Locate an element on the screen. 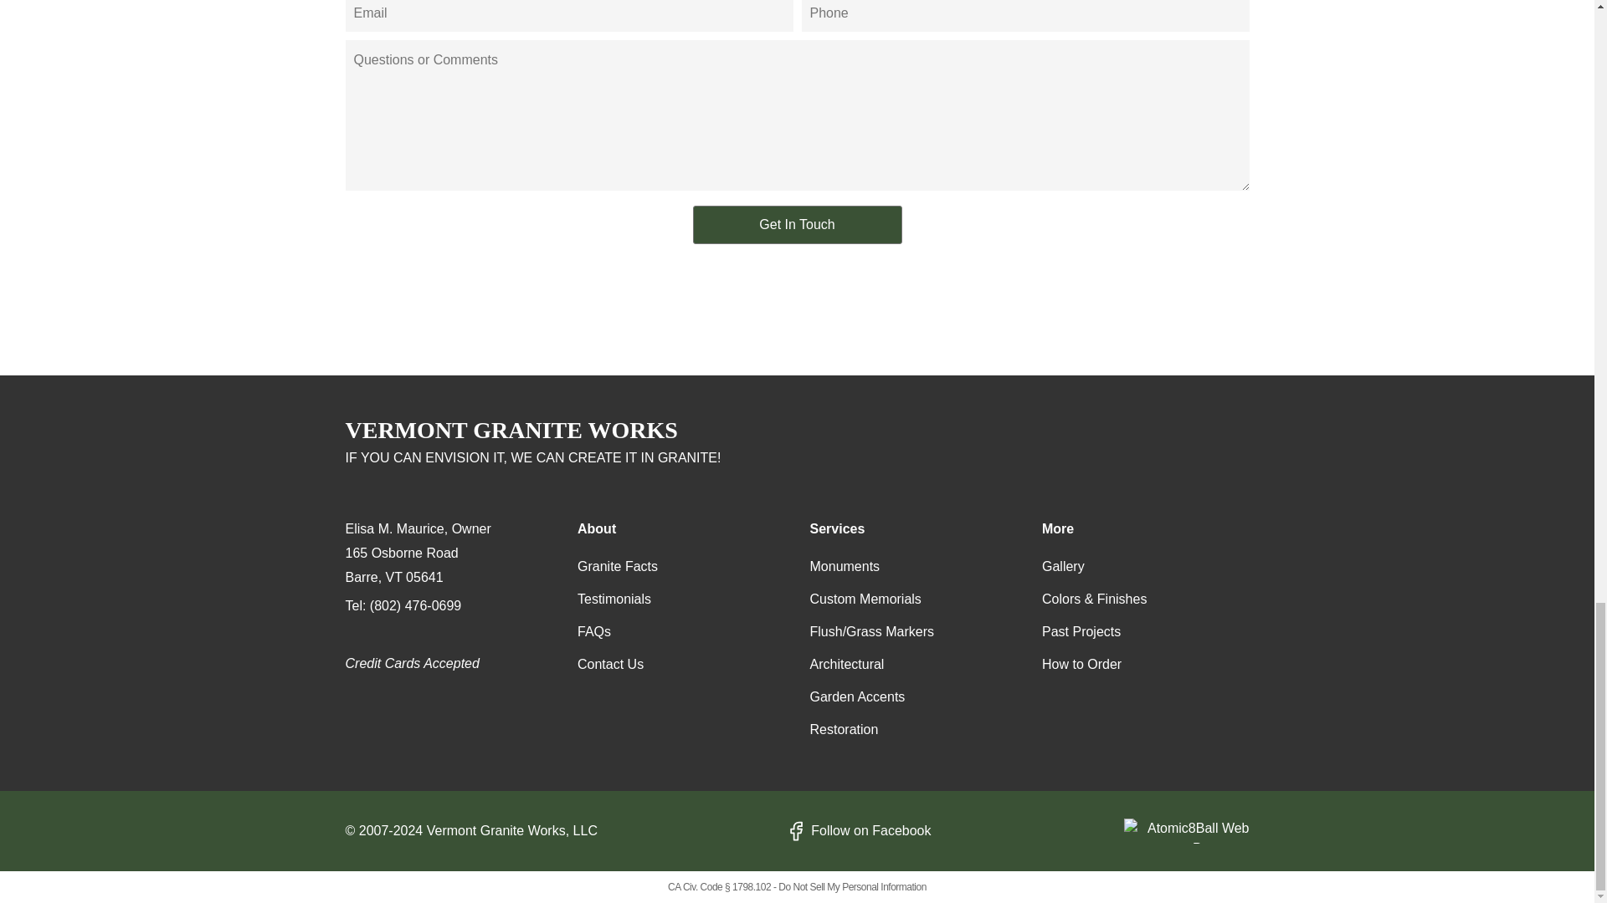 The width and height of the screenshot is (1607, 903). Monuments is located at coordinates (845, 567).